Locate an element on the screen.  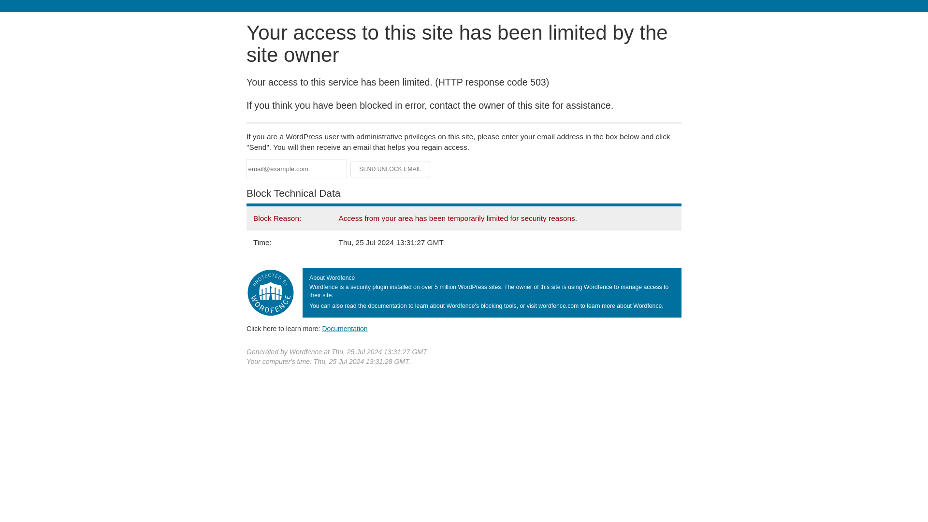
Send Unlock Email is located at coordinates (391, 169).